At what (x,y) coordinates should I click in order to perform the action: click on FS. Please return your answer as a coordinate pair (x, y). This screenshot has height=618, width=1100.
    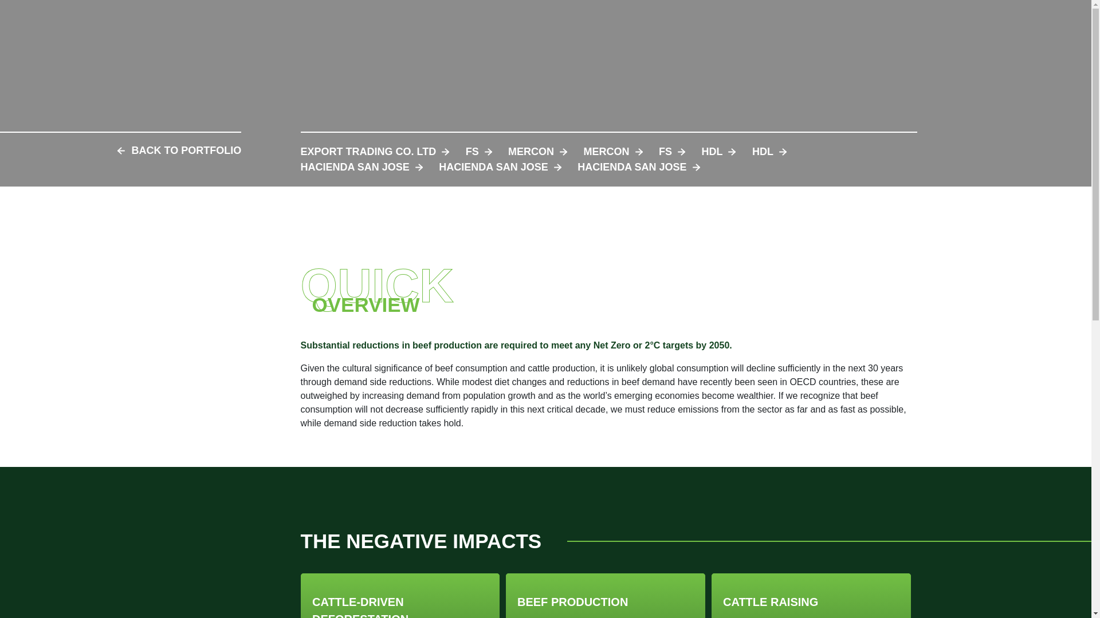
    Looking at the image, I should click on (672, 151).